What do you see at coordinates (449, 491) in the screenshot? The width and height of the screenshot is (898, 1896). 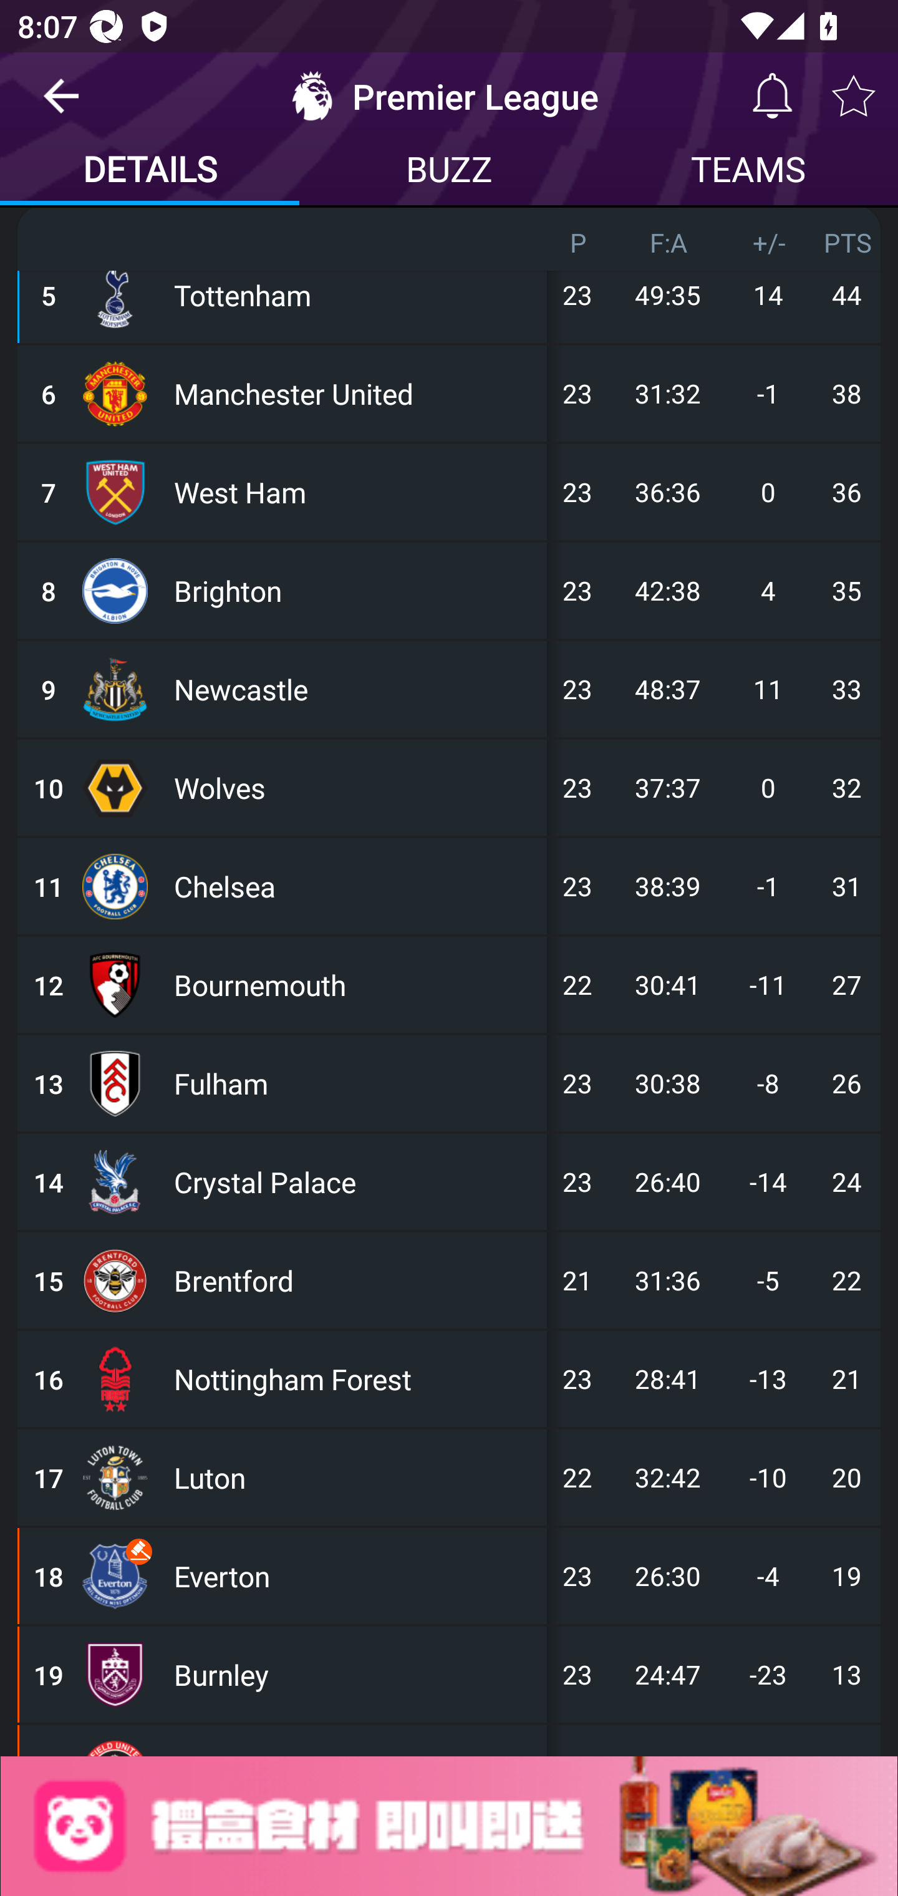 I see `7 West Ham 23 36:36 0 36` at bounding box center [449, 491].